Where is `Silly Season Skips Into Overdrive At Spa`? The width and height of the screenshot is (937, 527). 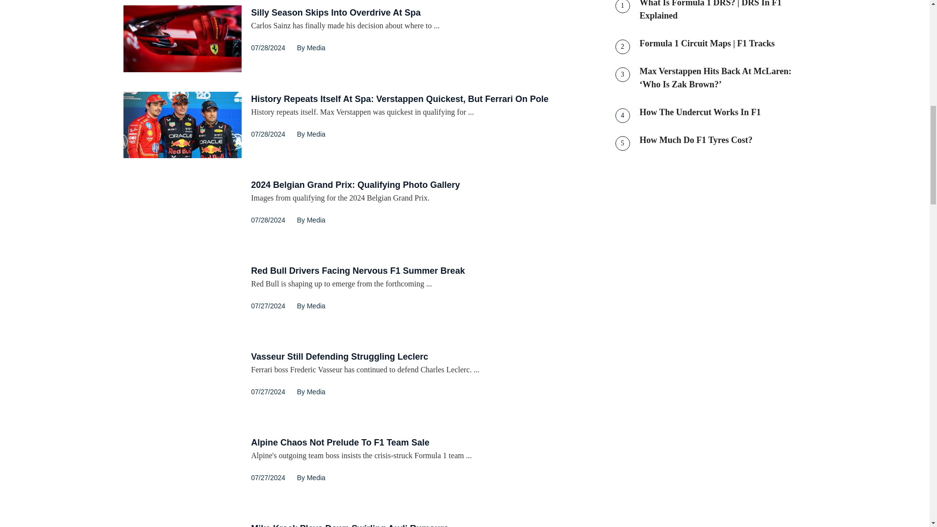 Silly Season Skips Into Overdrive At Spa is located at coordinates (182, 38).